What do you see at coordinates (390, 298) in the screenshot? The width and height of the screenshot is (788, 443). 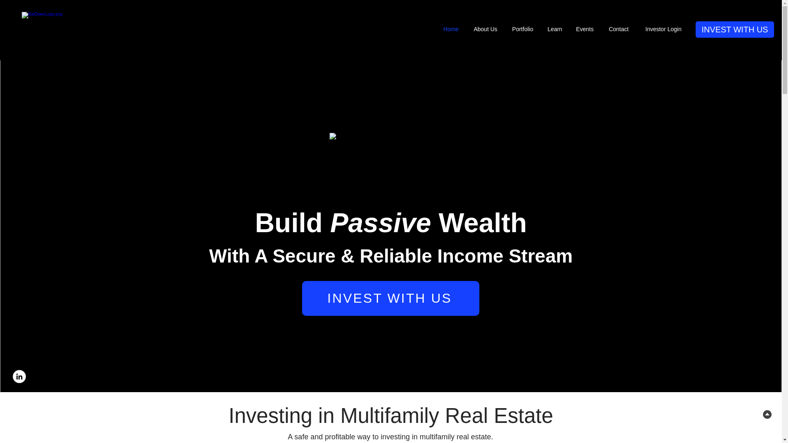 I see `INVEST WITH US` at bounding box center [390, 298].